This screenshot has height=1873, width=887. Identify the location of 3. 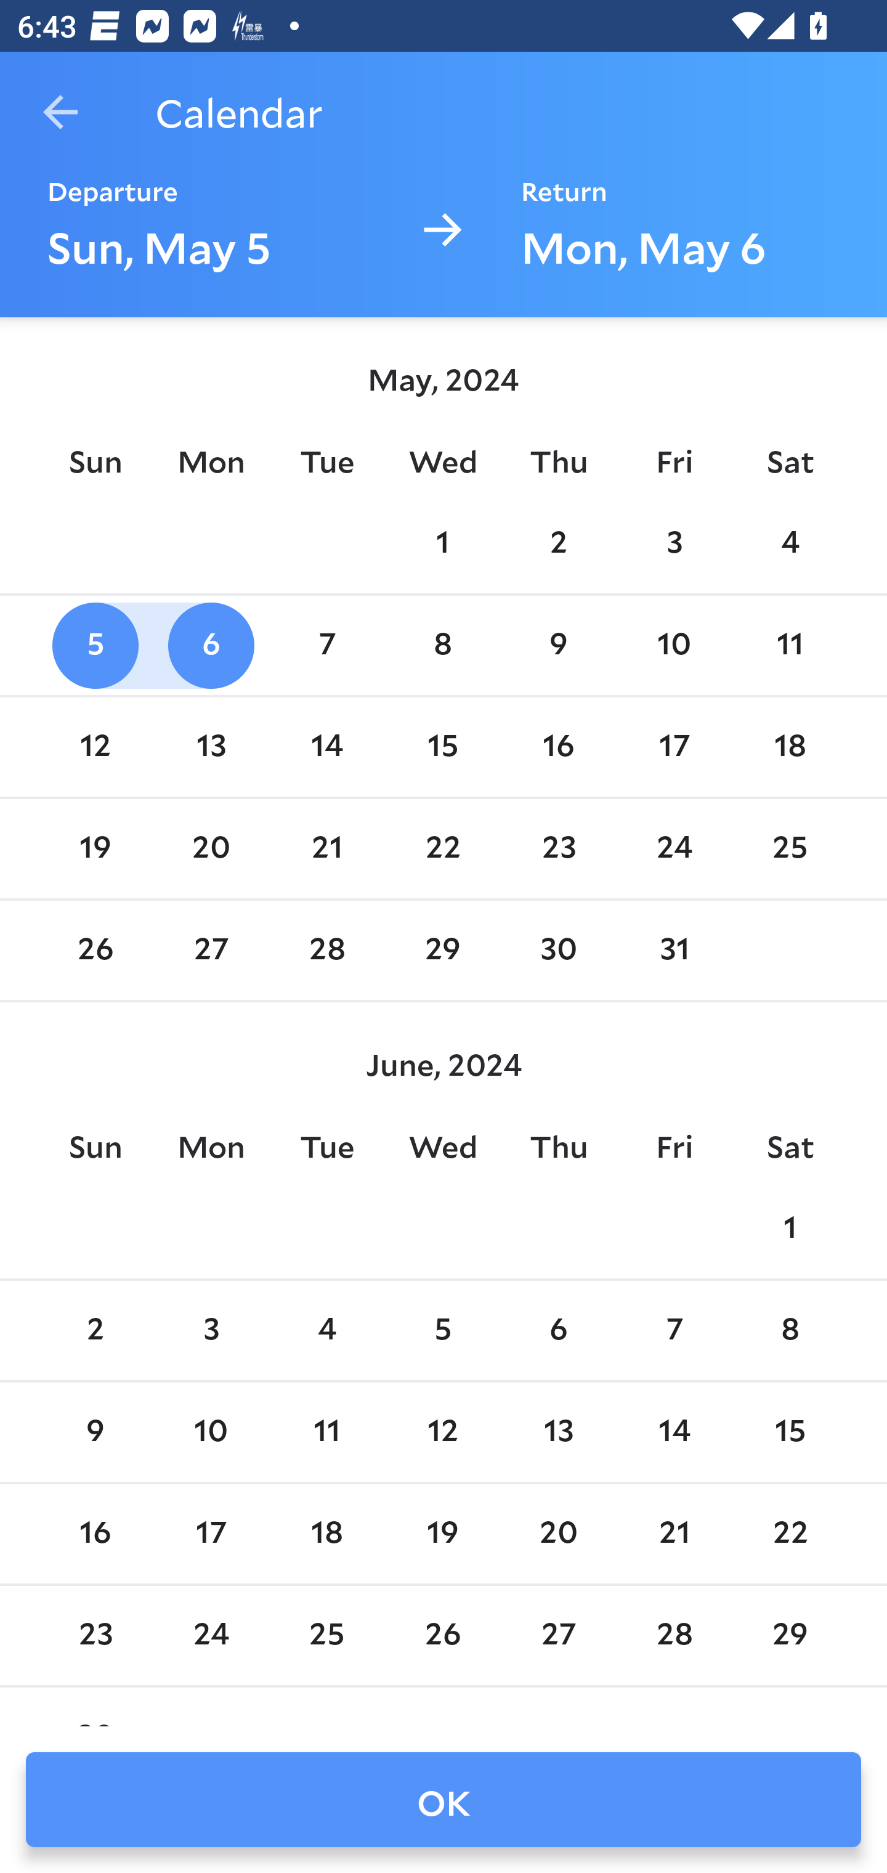
(674, 543).